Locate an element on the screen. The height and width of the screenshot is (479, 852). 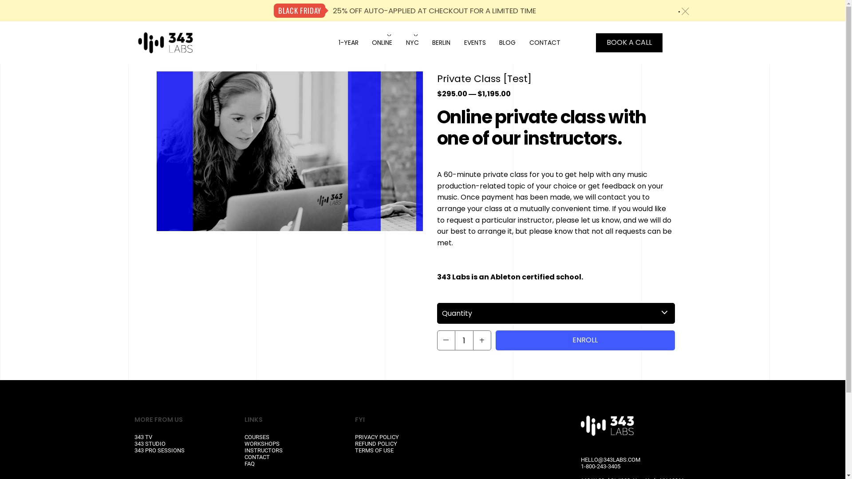
1-800-243-3405 is located at coordinates (601, 467).